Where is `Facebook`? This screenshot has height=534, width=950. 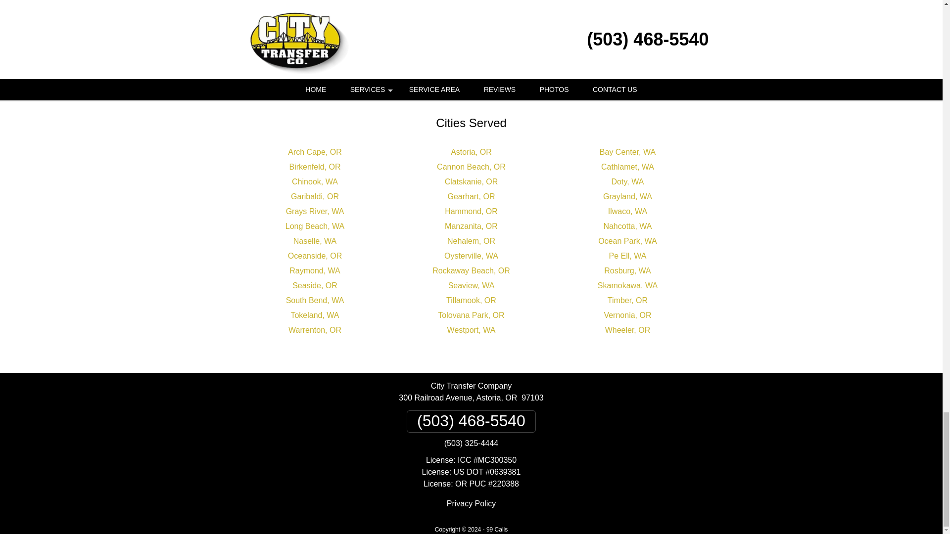 Facebook is located at coordinates (417, 66).